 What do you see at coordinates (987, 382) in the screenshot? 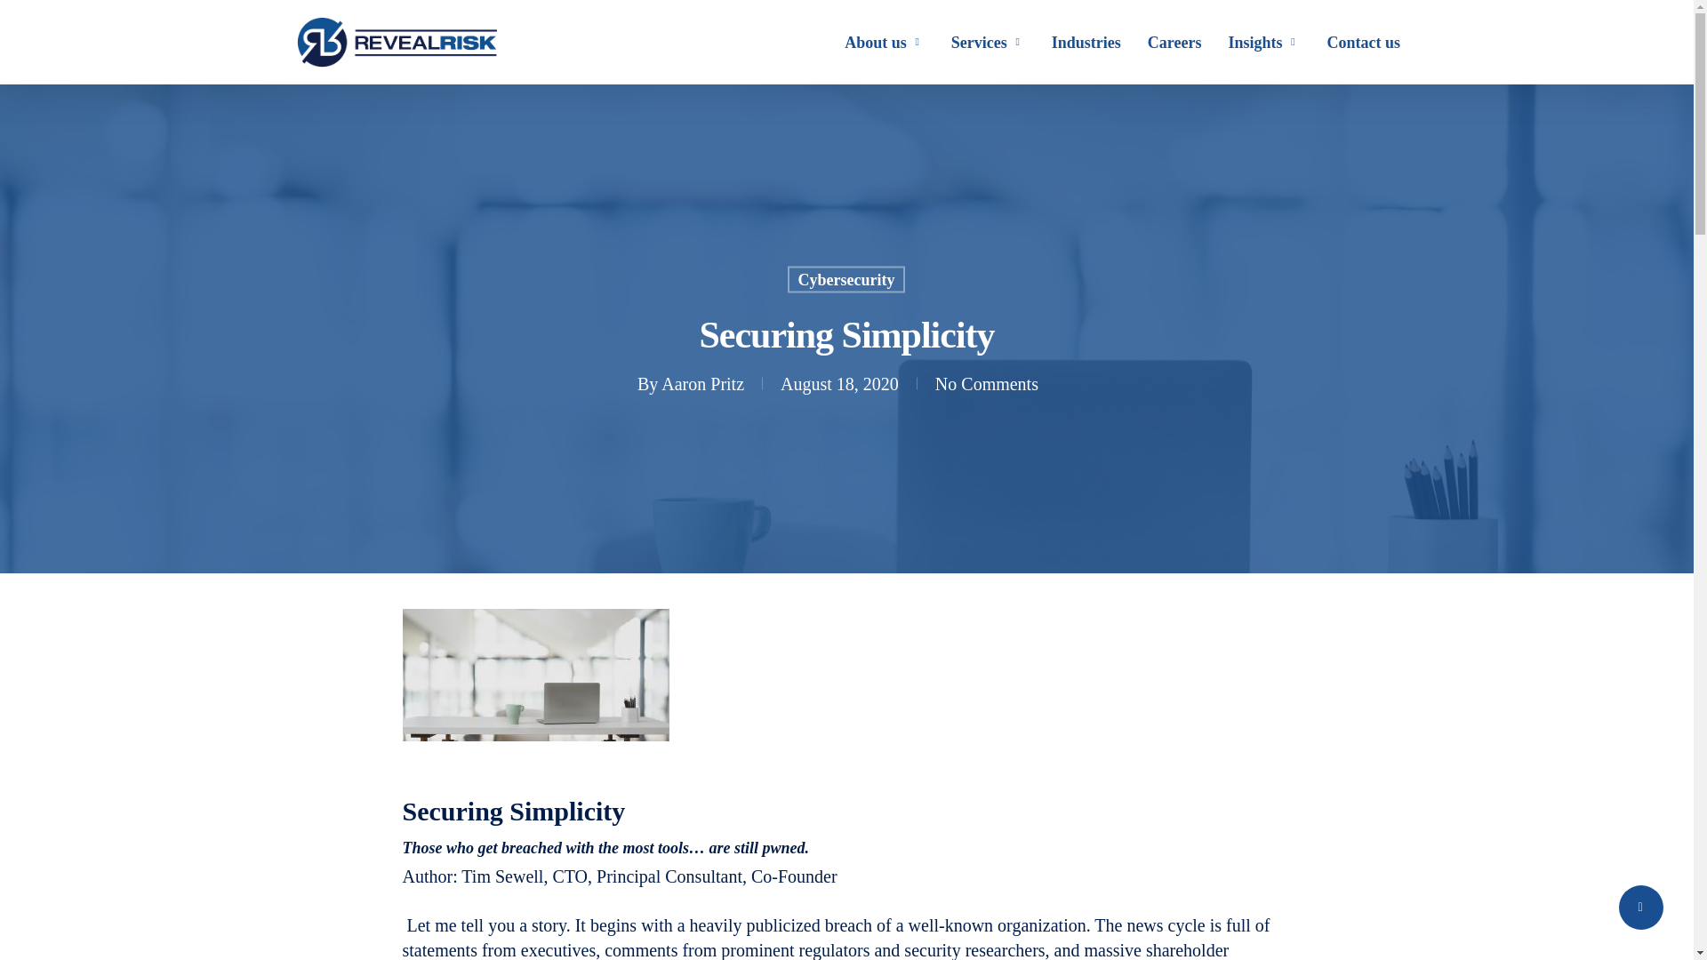
I see `No Comments` at bounding box center [987, 382].